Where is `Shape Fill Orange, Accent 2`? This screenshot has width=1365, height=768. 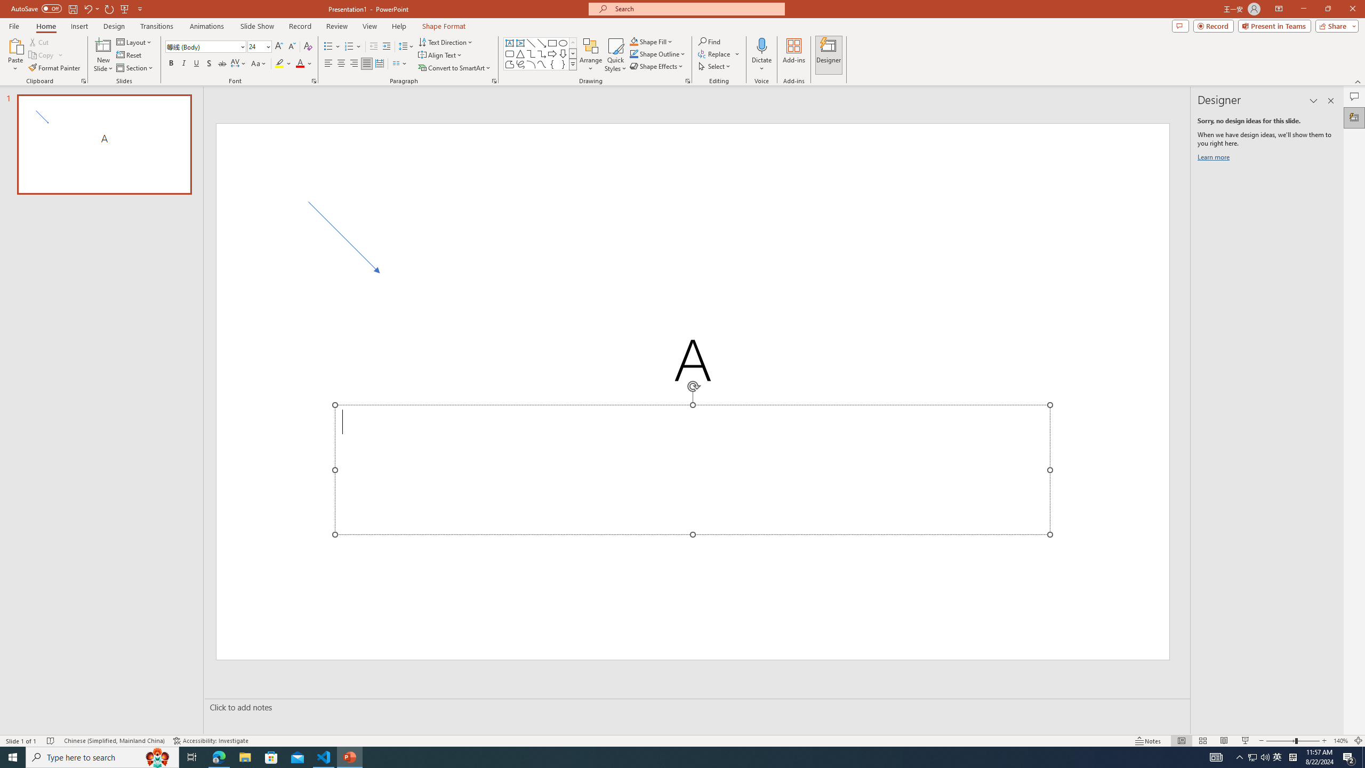
Shape Fill Orange, Accent 2 is located at coordinates (633, 42).